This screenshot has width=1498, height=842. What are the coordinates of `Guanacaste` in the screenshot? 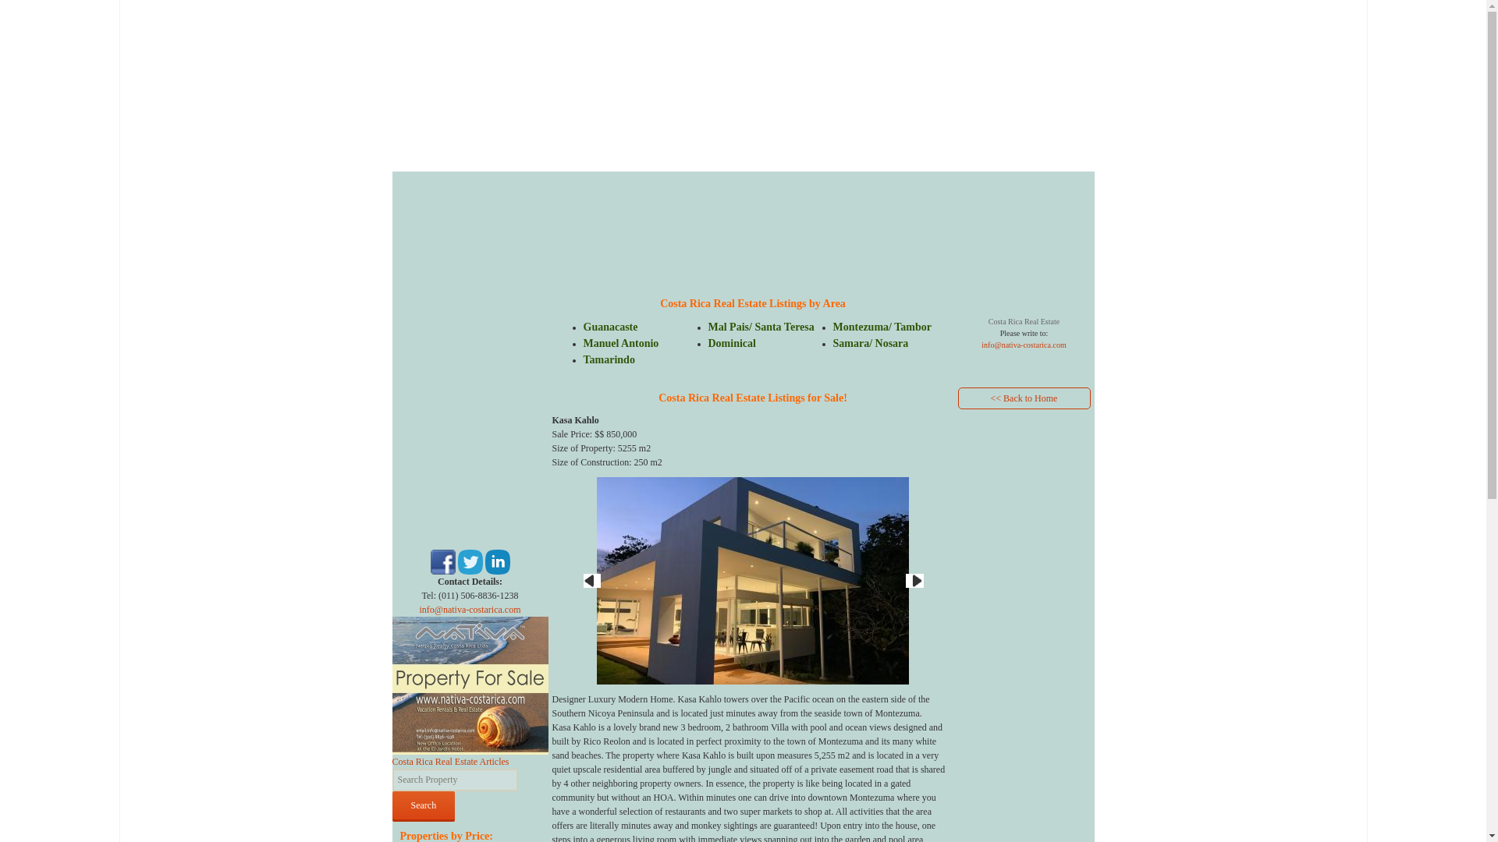 It's located at (610, 326).